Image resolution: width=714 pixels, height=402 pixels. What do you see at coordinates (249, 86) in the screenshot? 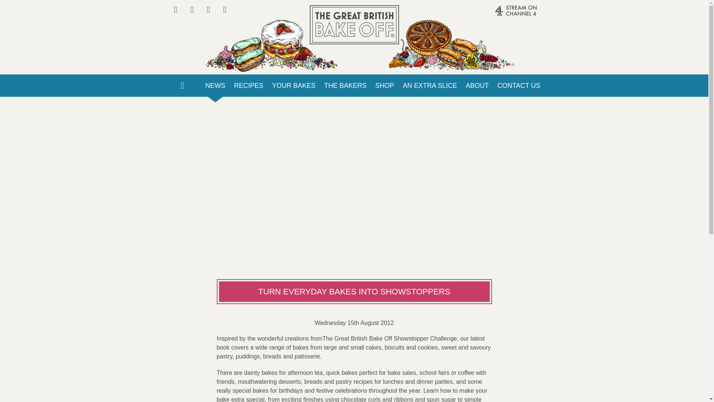
I see `RECIPES` at bounding box center [249, 86].